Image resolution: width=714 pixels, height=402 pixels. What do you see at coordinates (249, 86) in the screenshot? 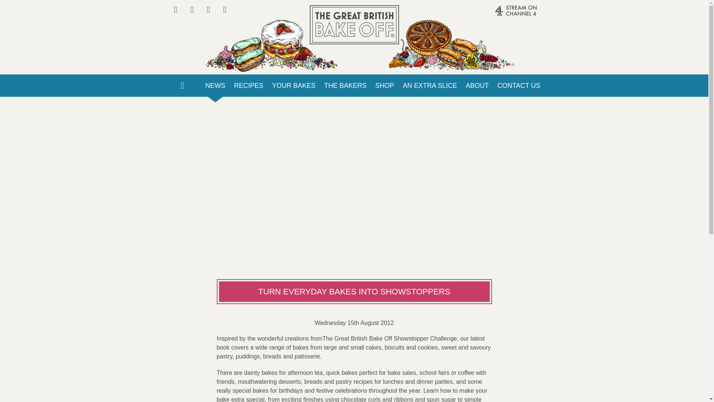
I see `RECIPES` at bounding box center [249, 86].